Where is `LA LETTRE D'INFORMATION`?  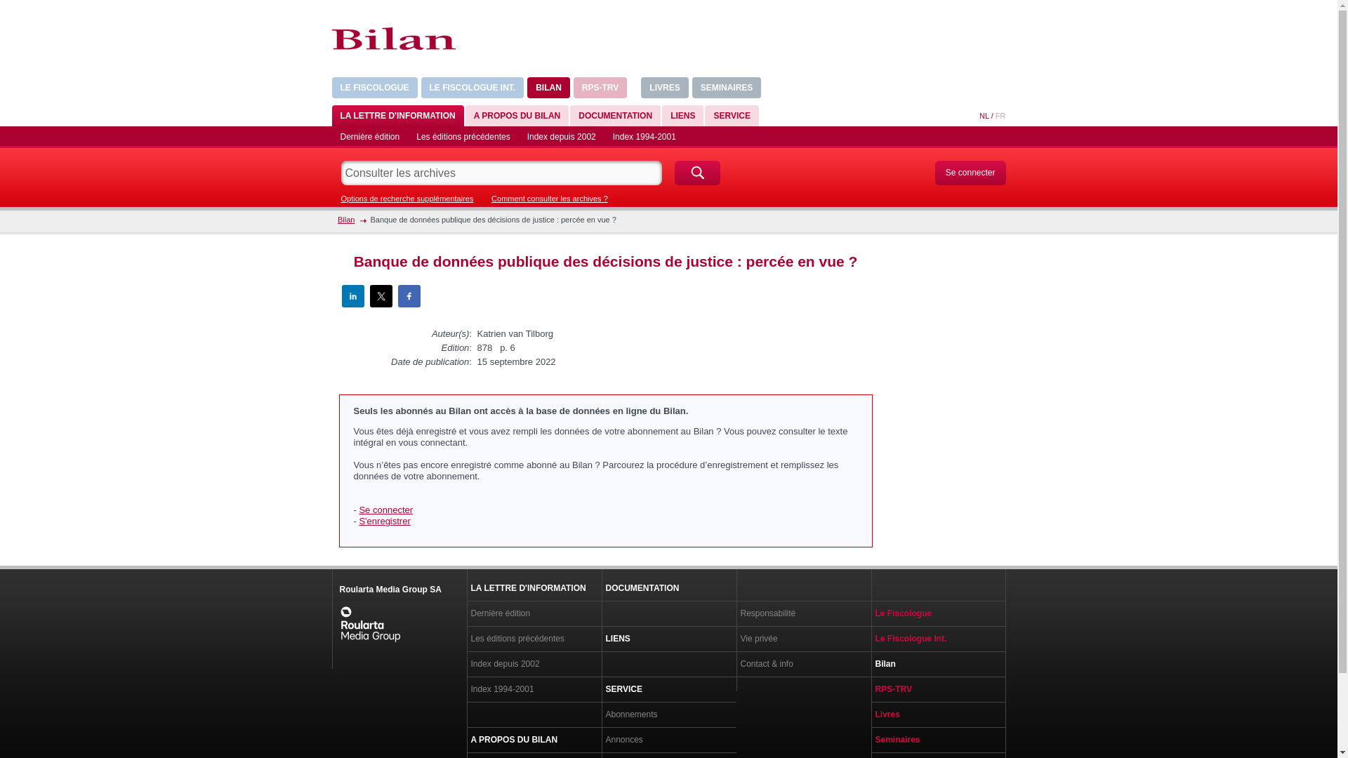
LA LETTRE D'INFORMATION is located at coordinates (397, 116).